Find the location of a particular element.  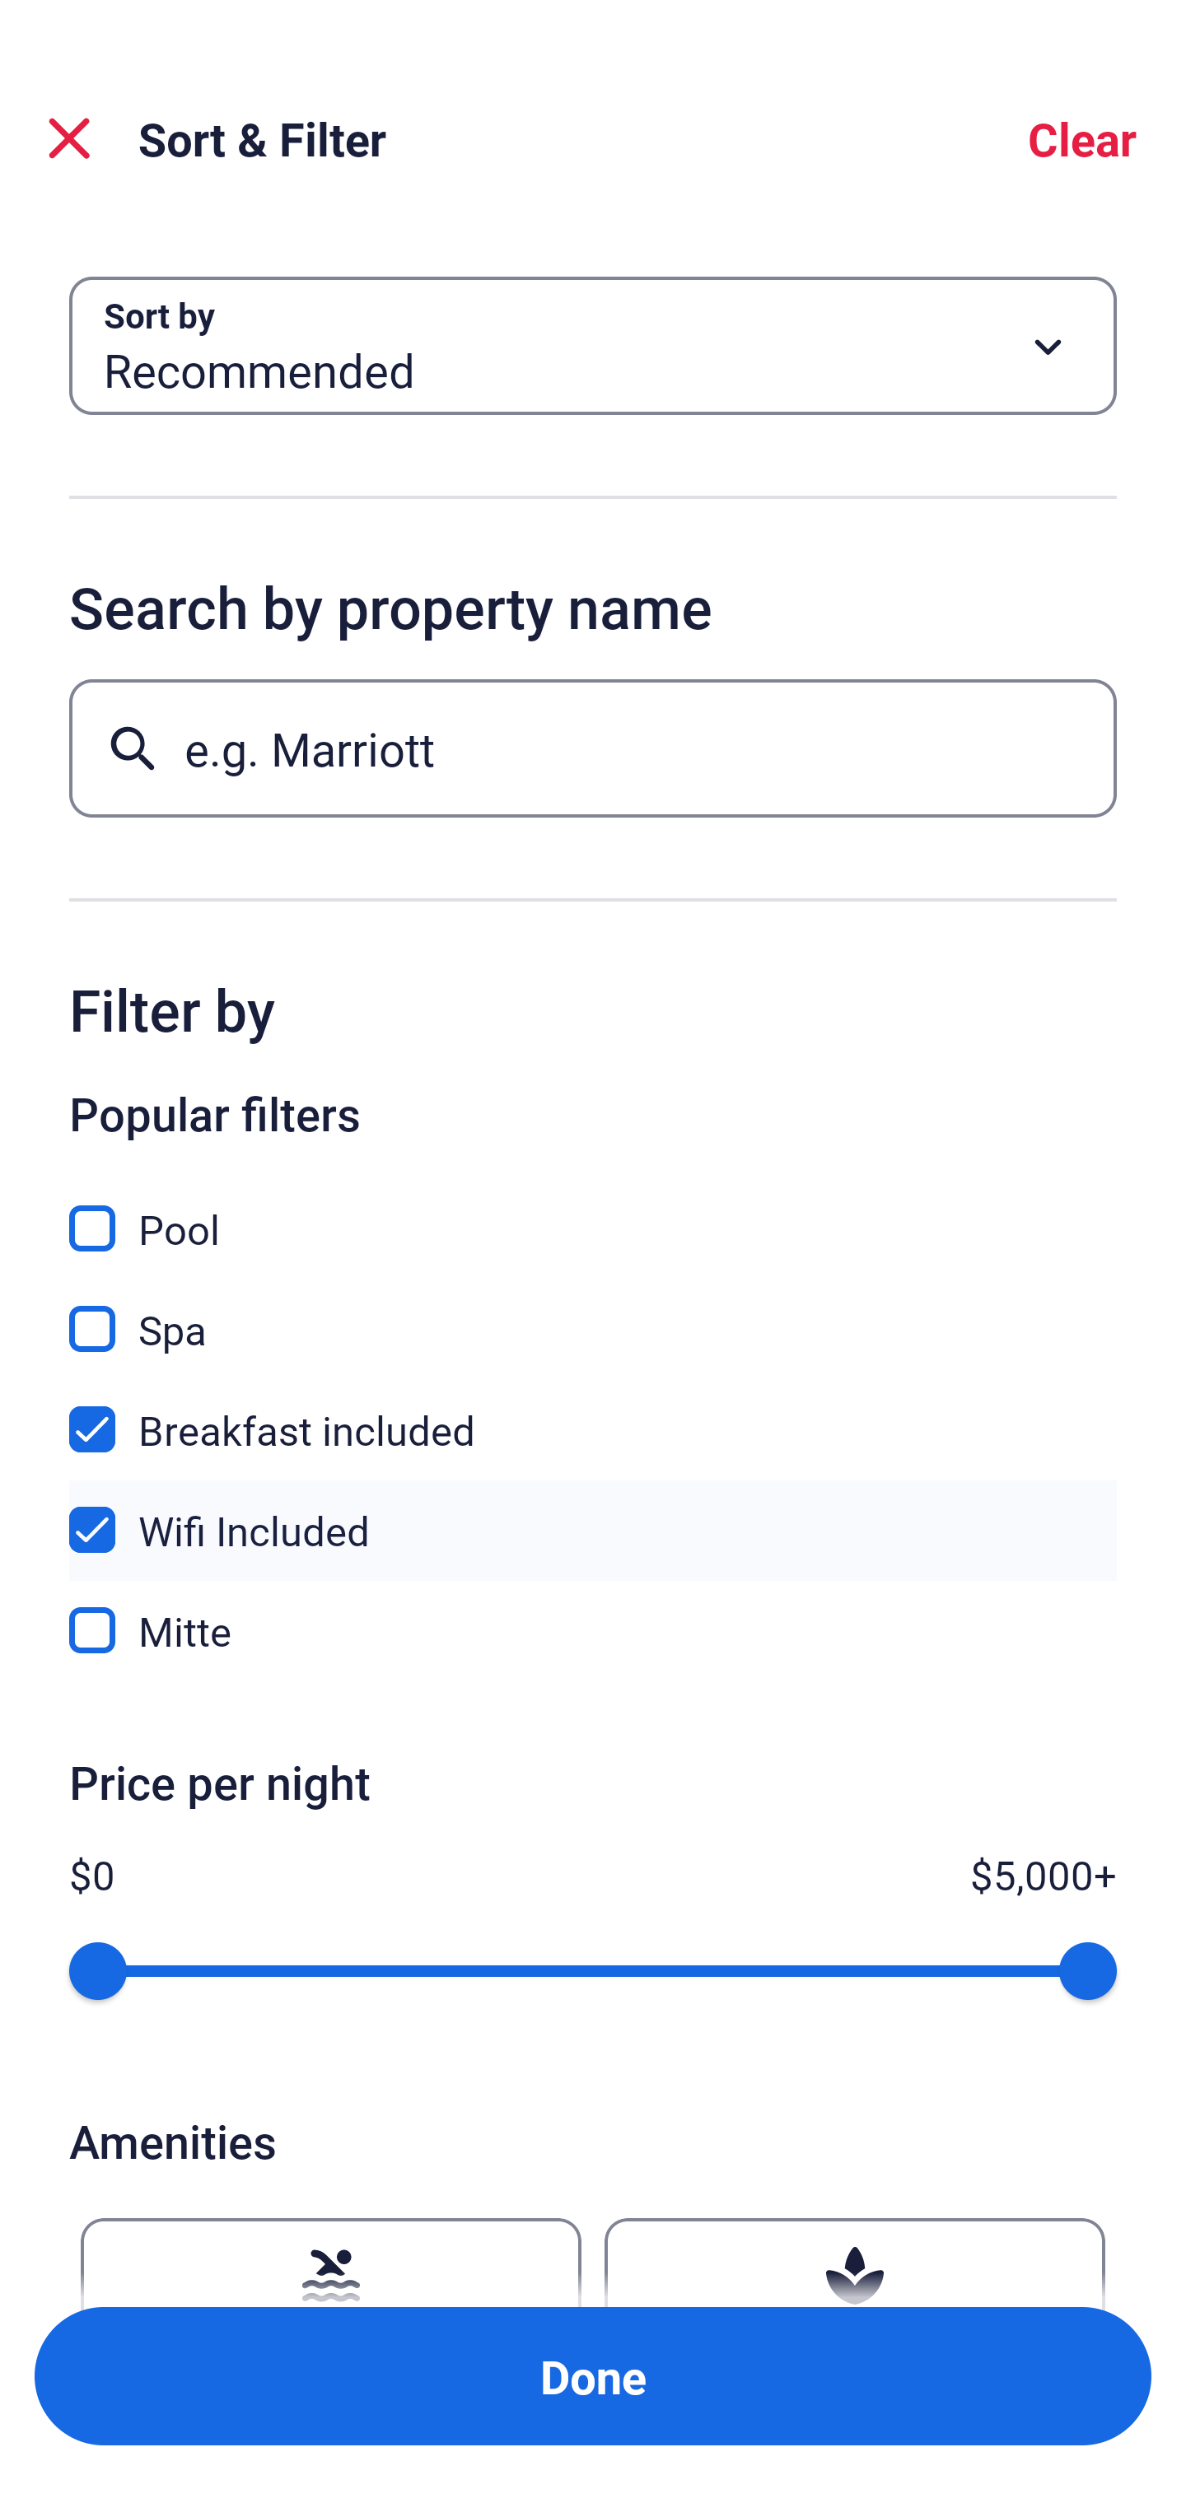

Mitte, Mitte is located at coordinates (593, 1630).